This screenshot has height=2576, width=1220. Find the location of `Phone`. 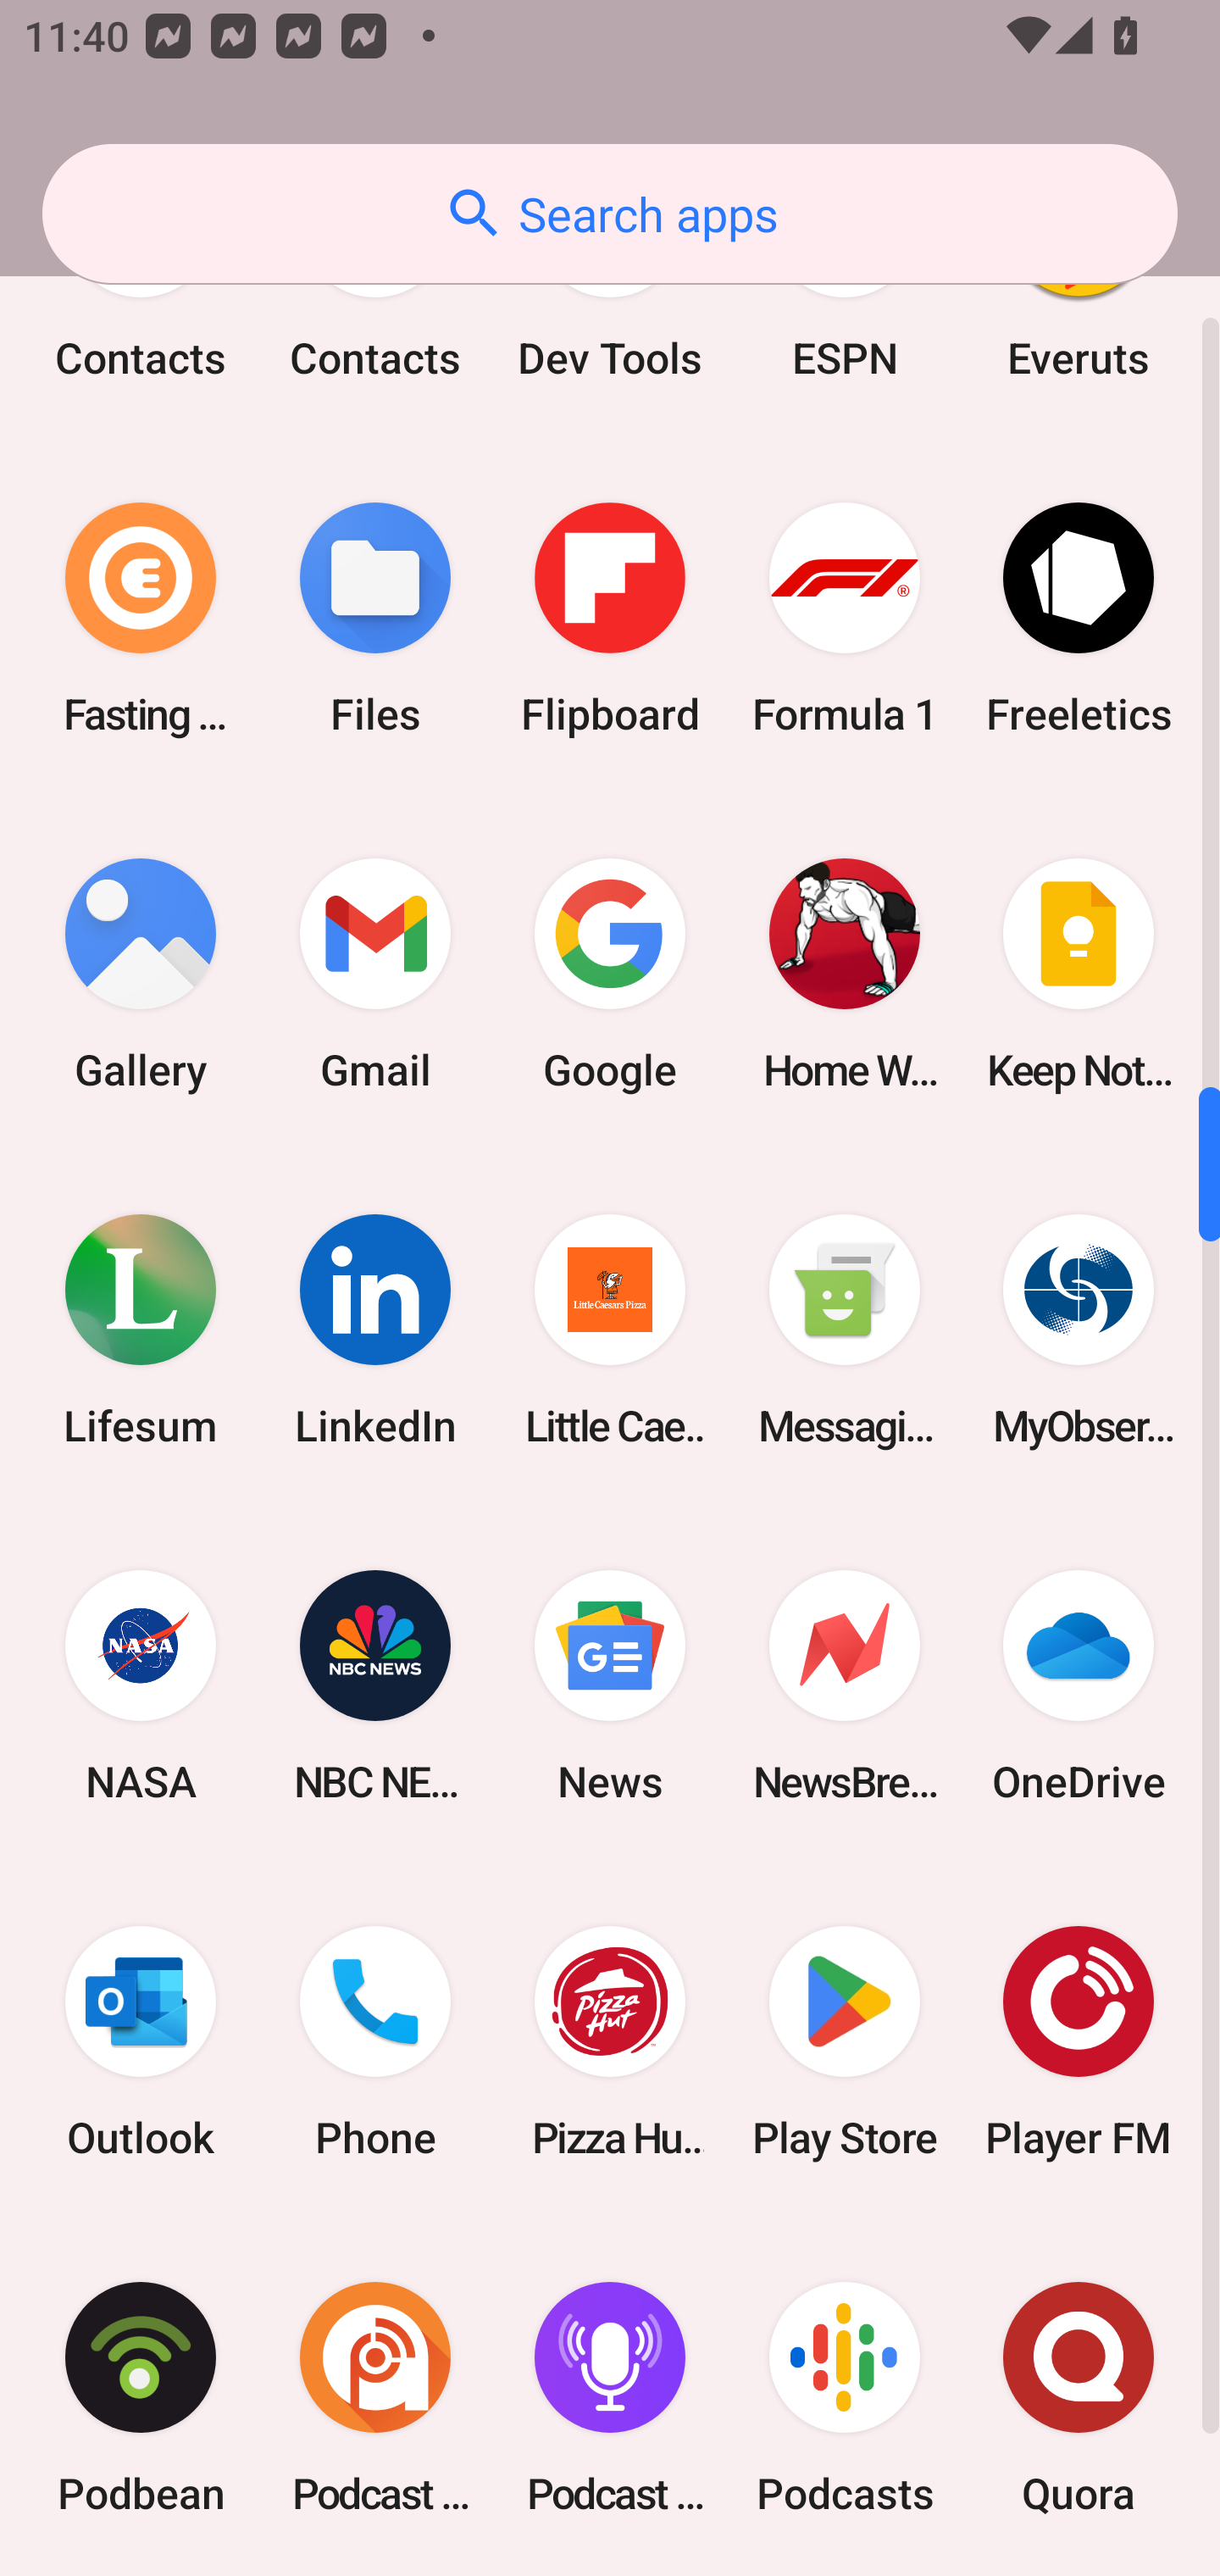

Phone is located at coordinates (375, 2042).